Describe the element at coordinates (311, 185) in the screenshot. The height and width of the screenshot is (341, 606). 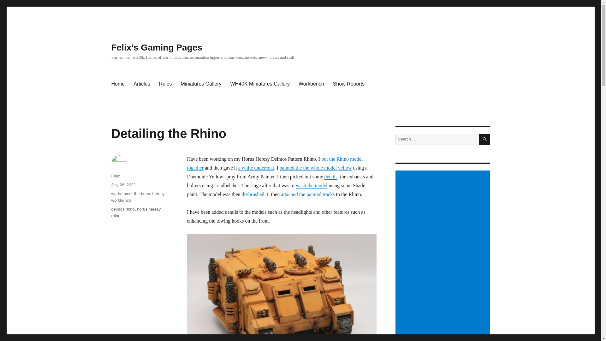
I see `wash the model` at that location.